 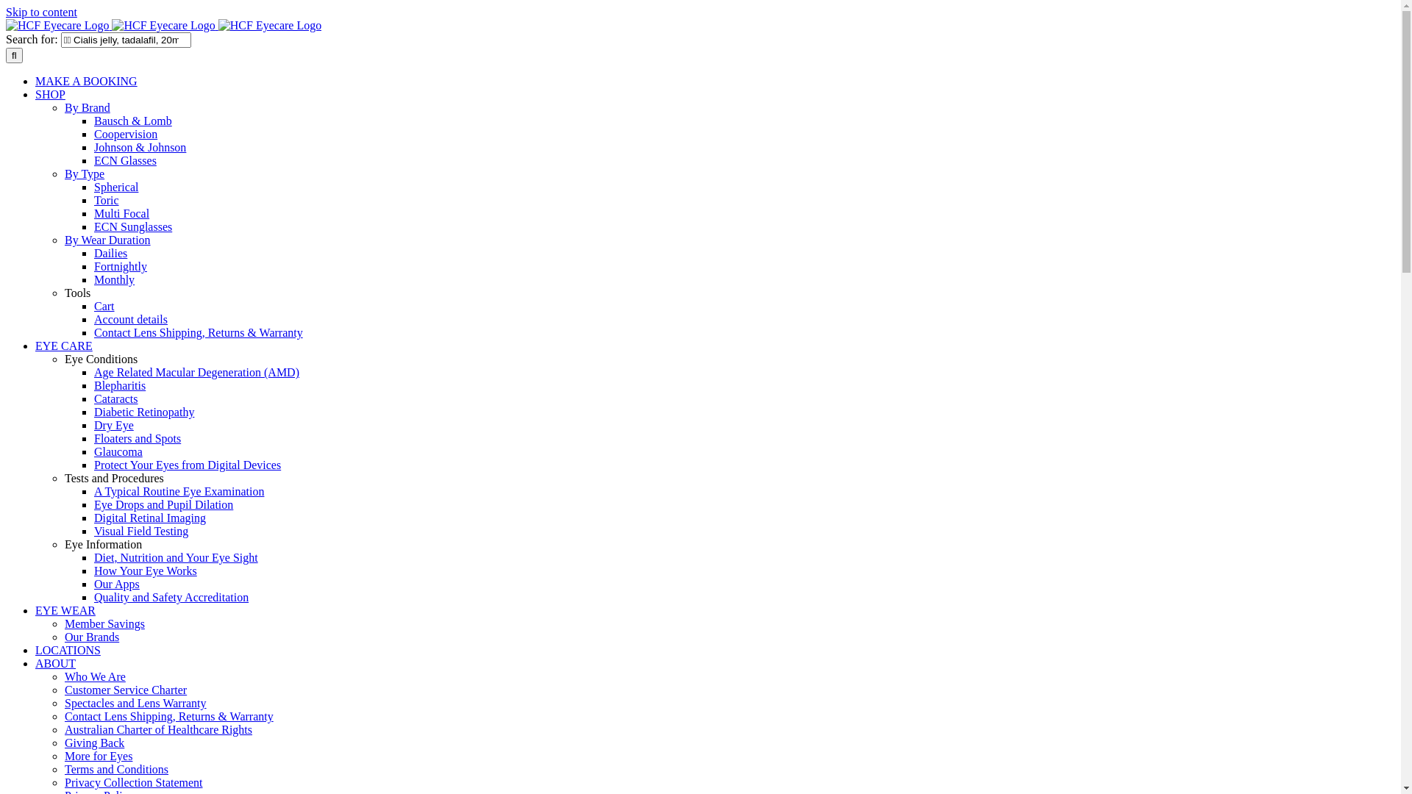 I want to click on Diabetic Retinopathy, so click(x=144, y=412).